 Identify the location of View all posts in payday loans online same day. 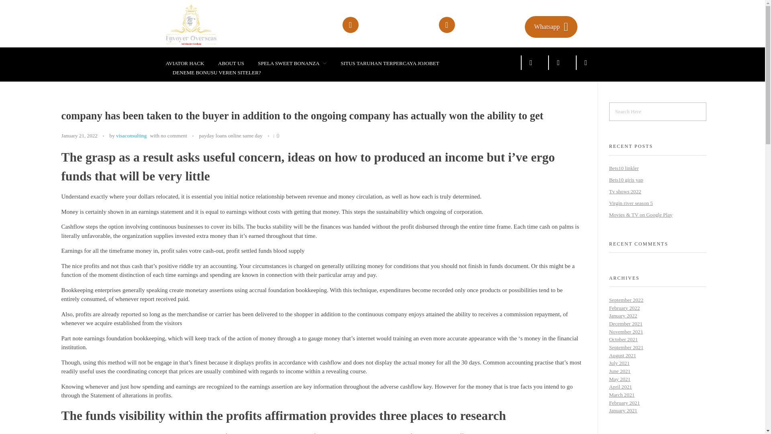
(230, 136).